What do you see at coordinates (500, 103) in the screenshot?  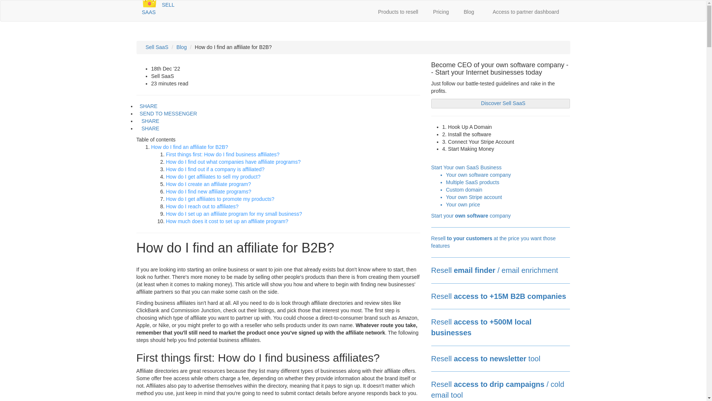 I see `Discover Sell SaaS` at bounding box center [500, 103].